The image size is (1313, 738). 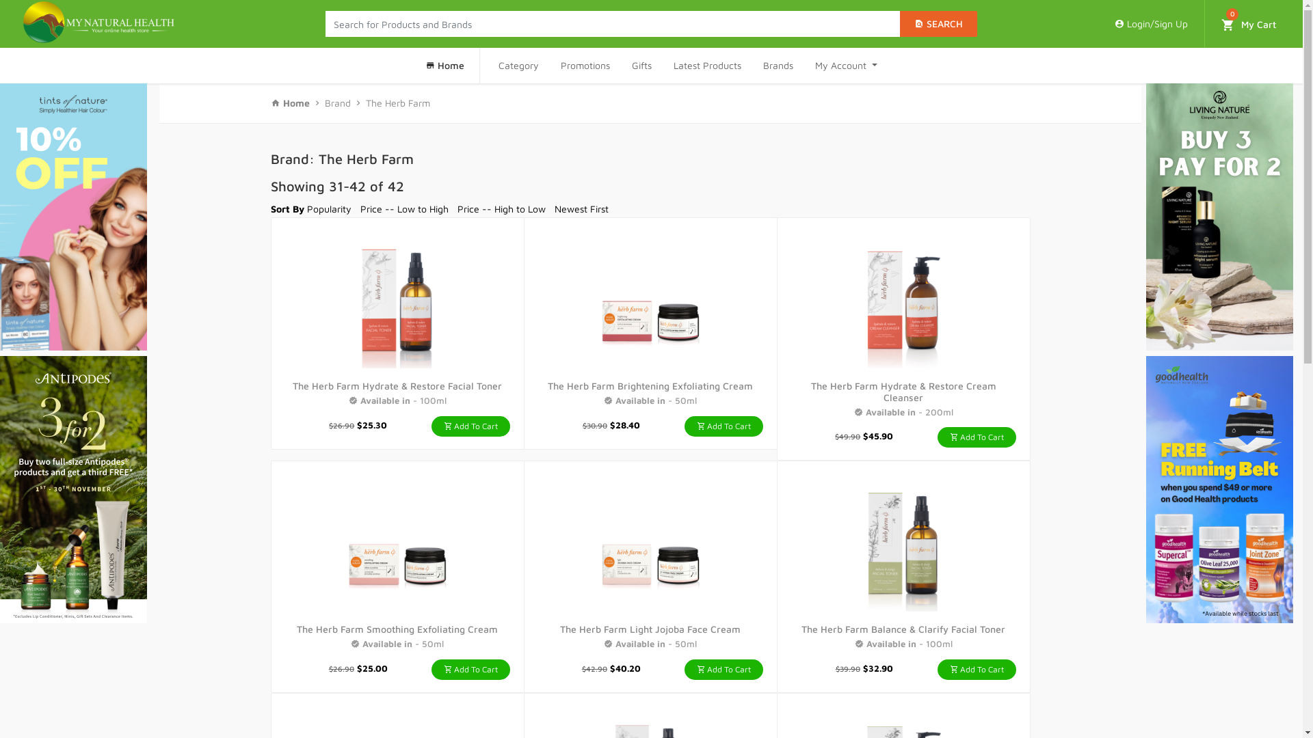 I want to click on Gifts, so click(x=641, y=66).